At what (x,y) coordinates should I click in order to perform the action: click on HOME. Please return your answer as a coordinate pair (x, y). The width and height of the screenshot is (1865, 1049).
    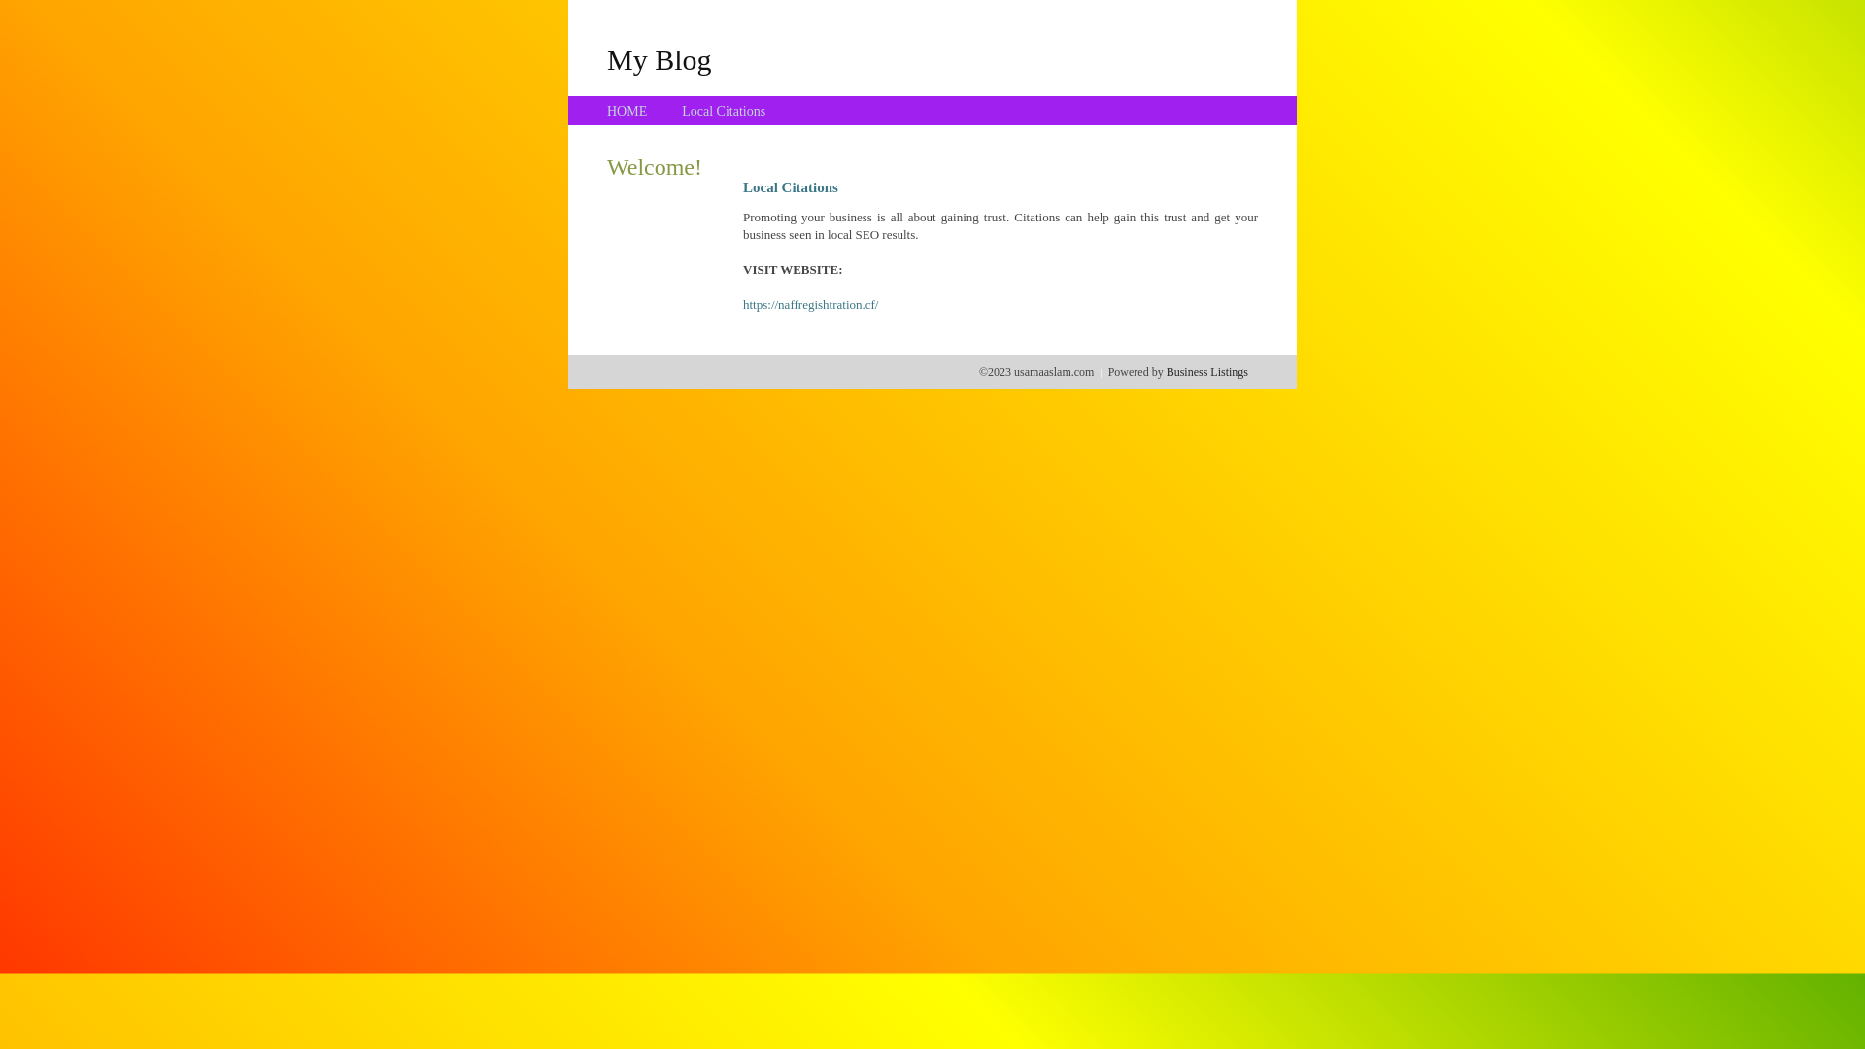
    Looking at the image, I should click on (627, 111).